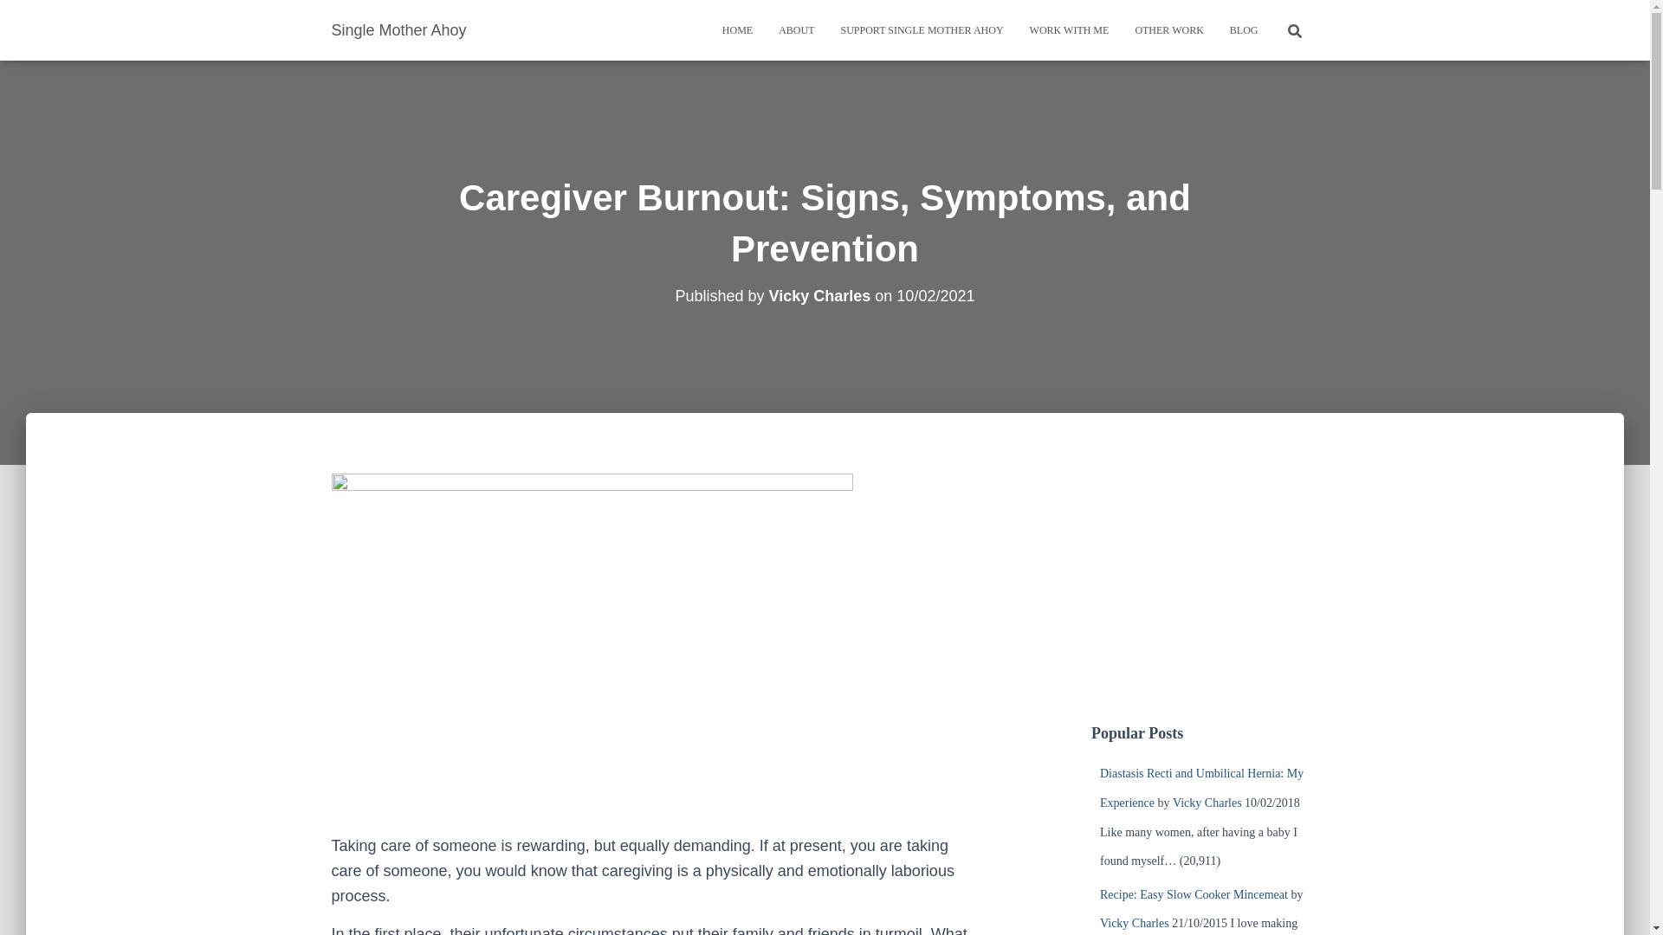  I want to click on ABOUT, so click(795, 29).